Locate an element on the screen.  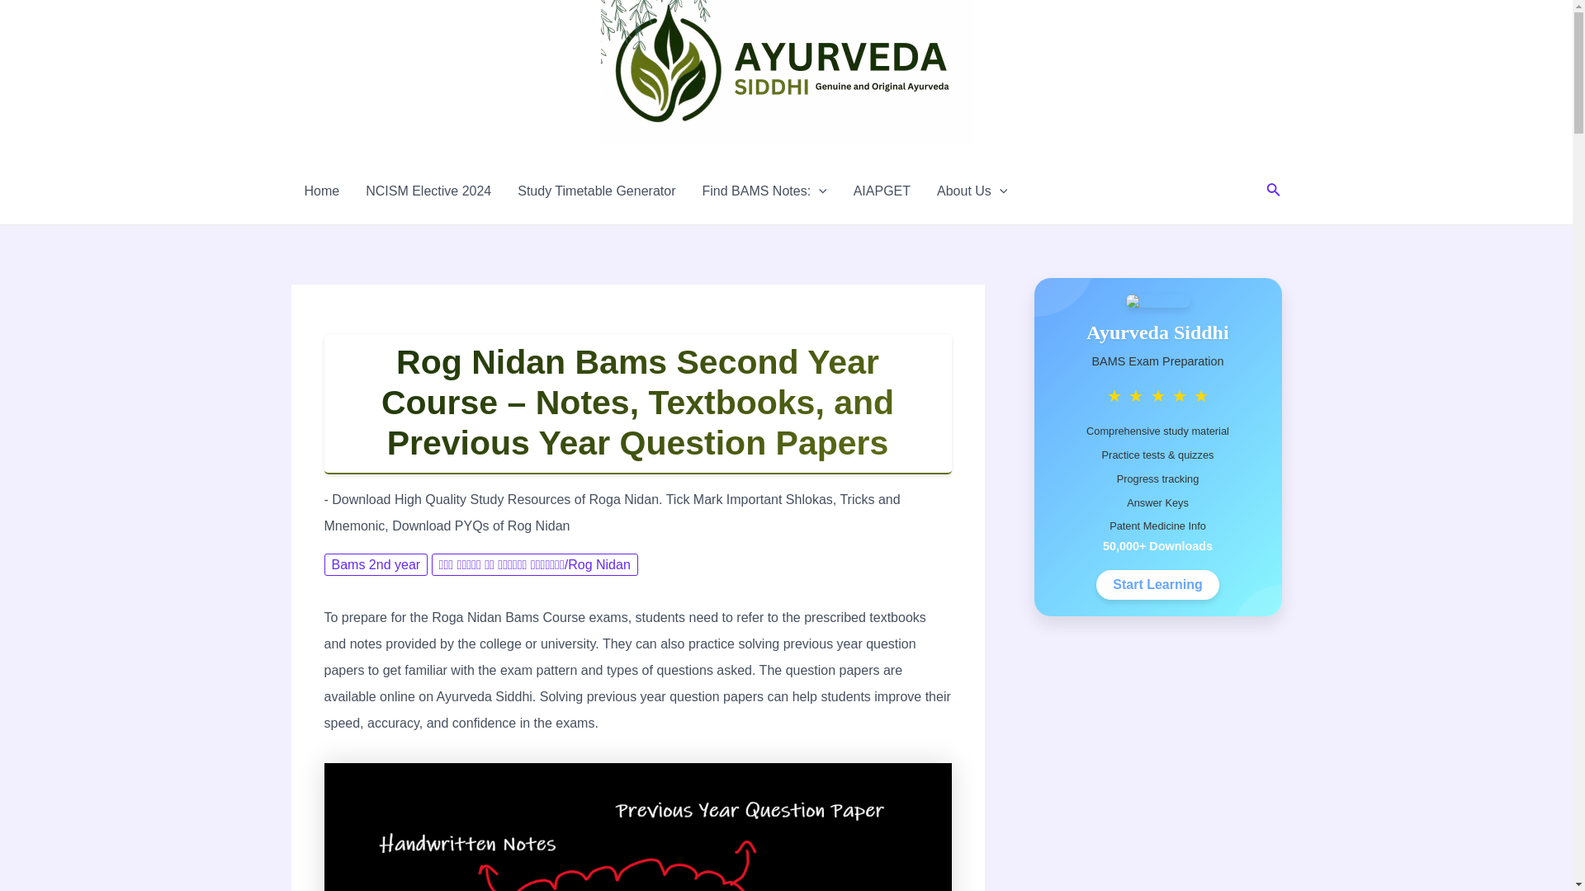
Study Timetable Generator is located at coordinates (596, 191).